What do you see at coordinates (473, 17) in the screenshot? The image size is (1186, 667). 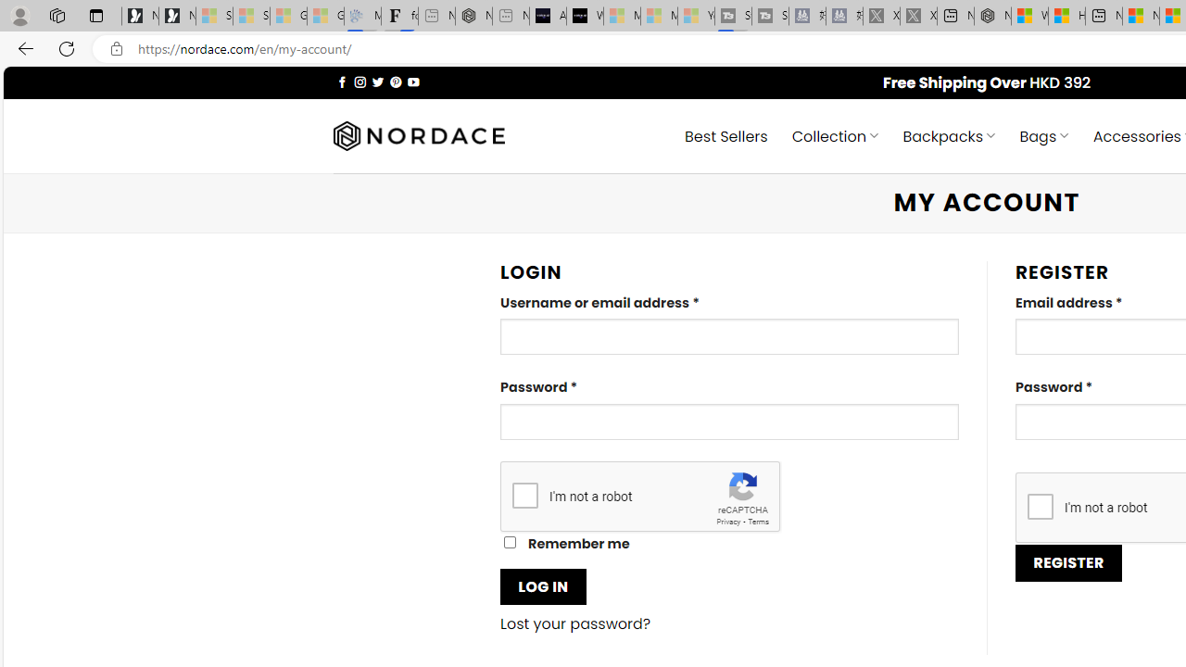 I see `Nordace - #1 Japanese Best-Seller - Siena Smart Backpack` at bounding box center [473, 17].